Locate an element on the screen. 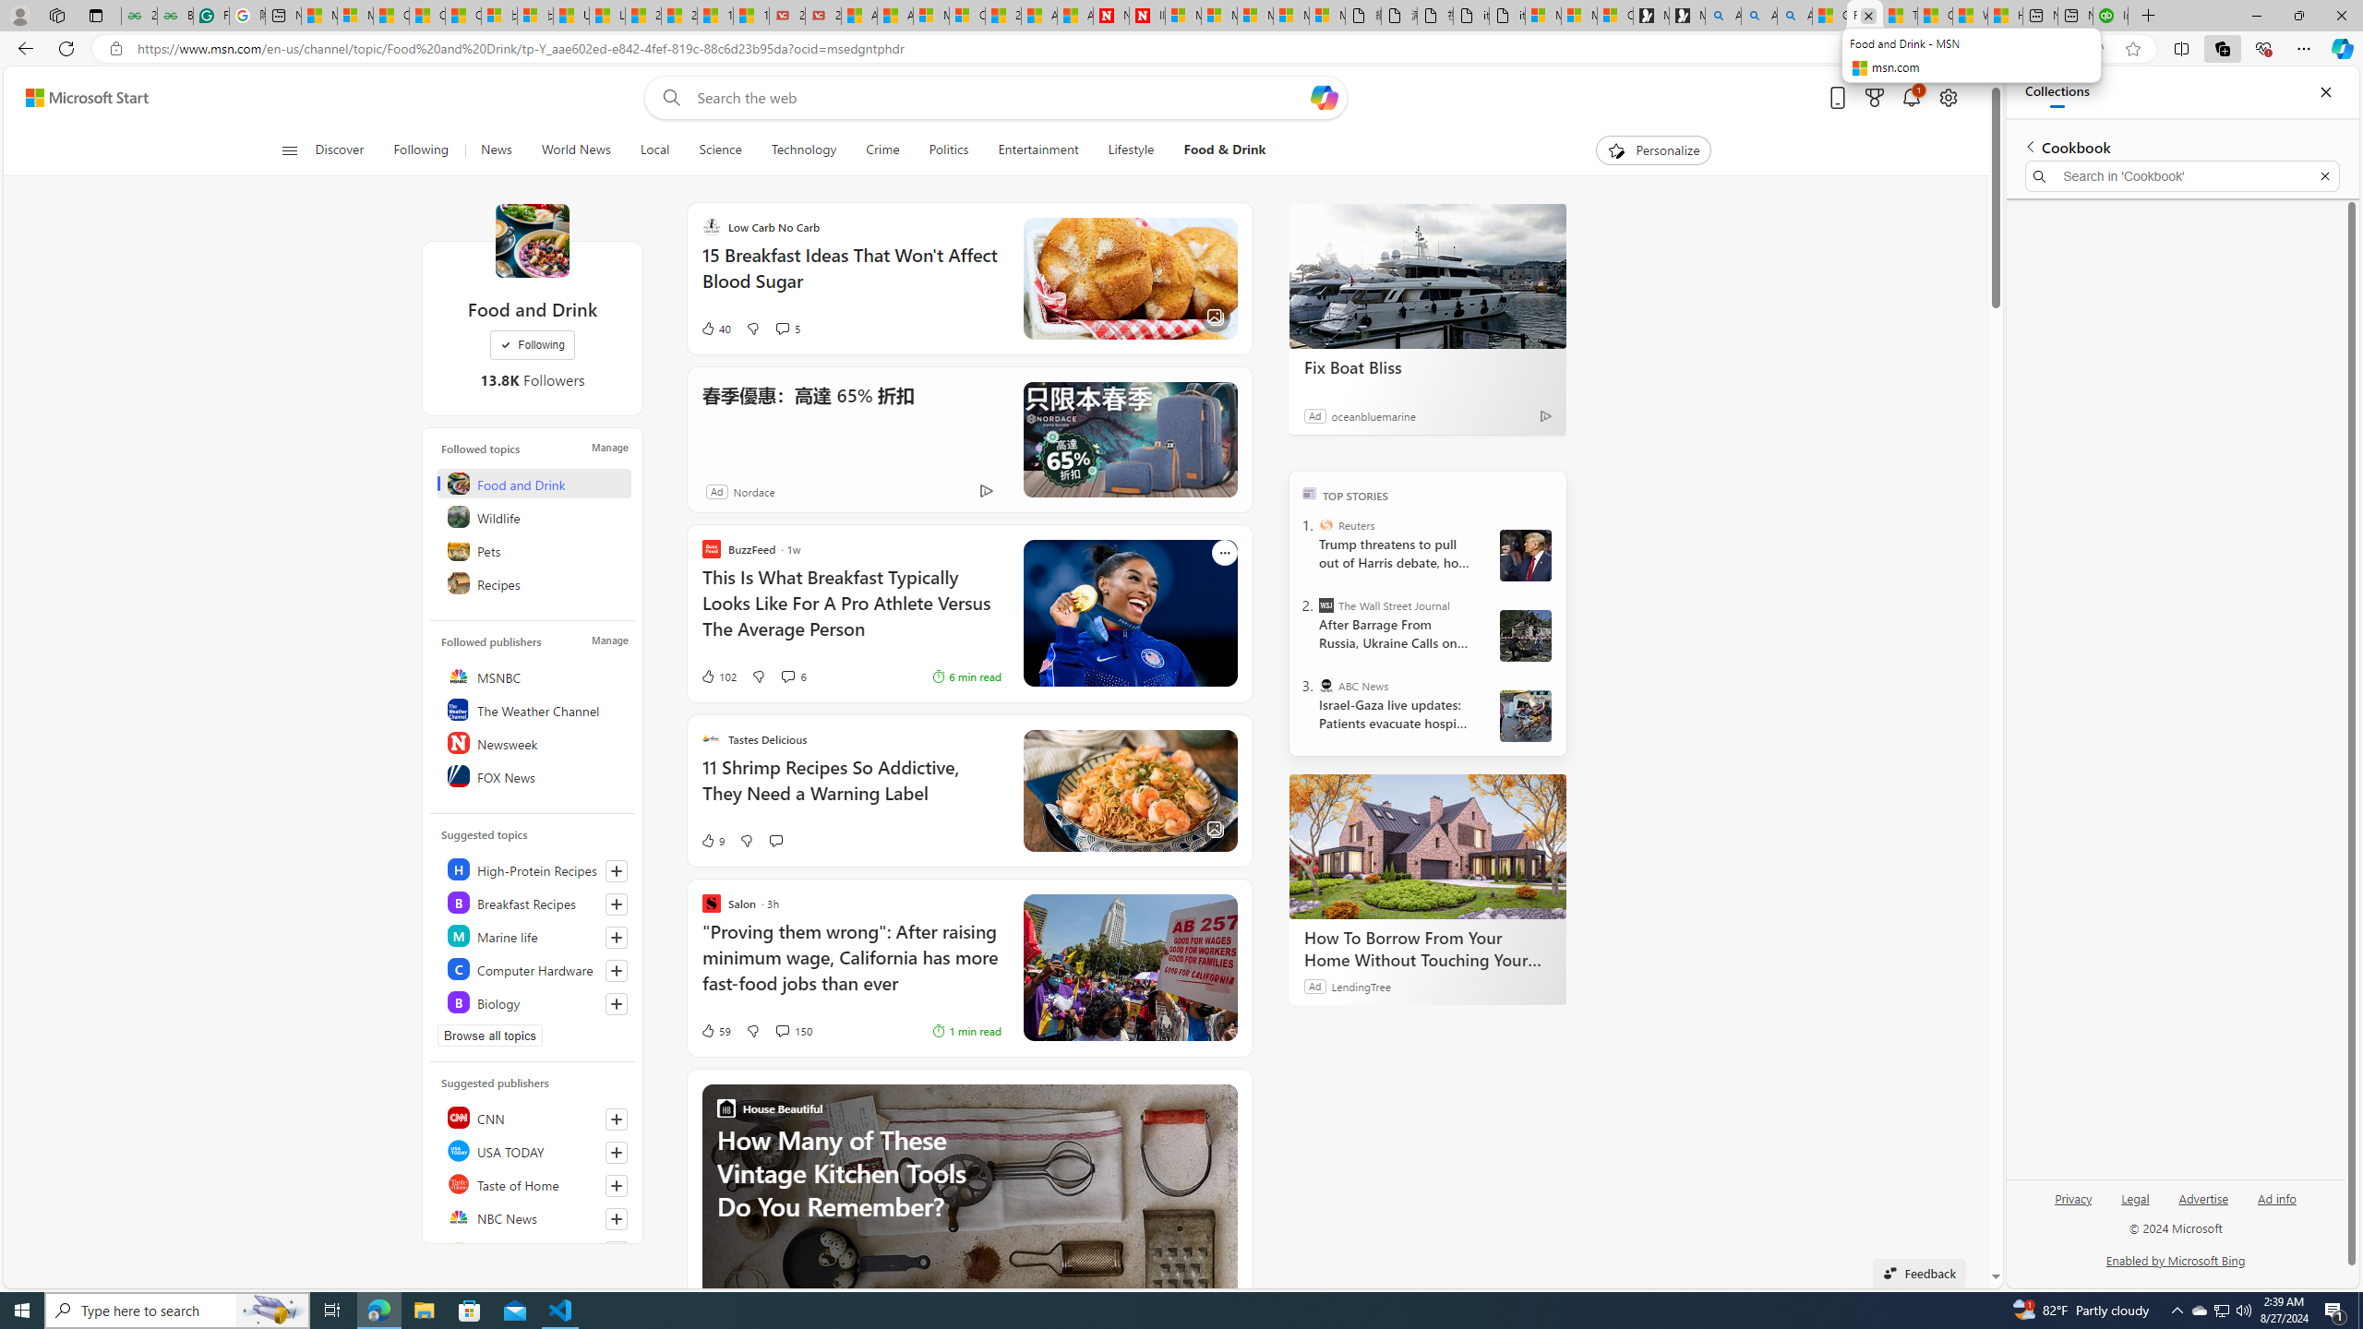 This screenshot has height=1329, width=2363. The Weather Channel is located at coordinates (534, 709).